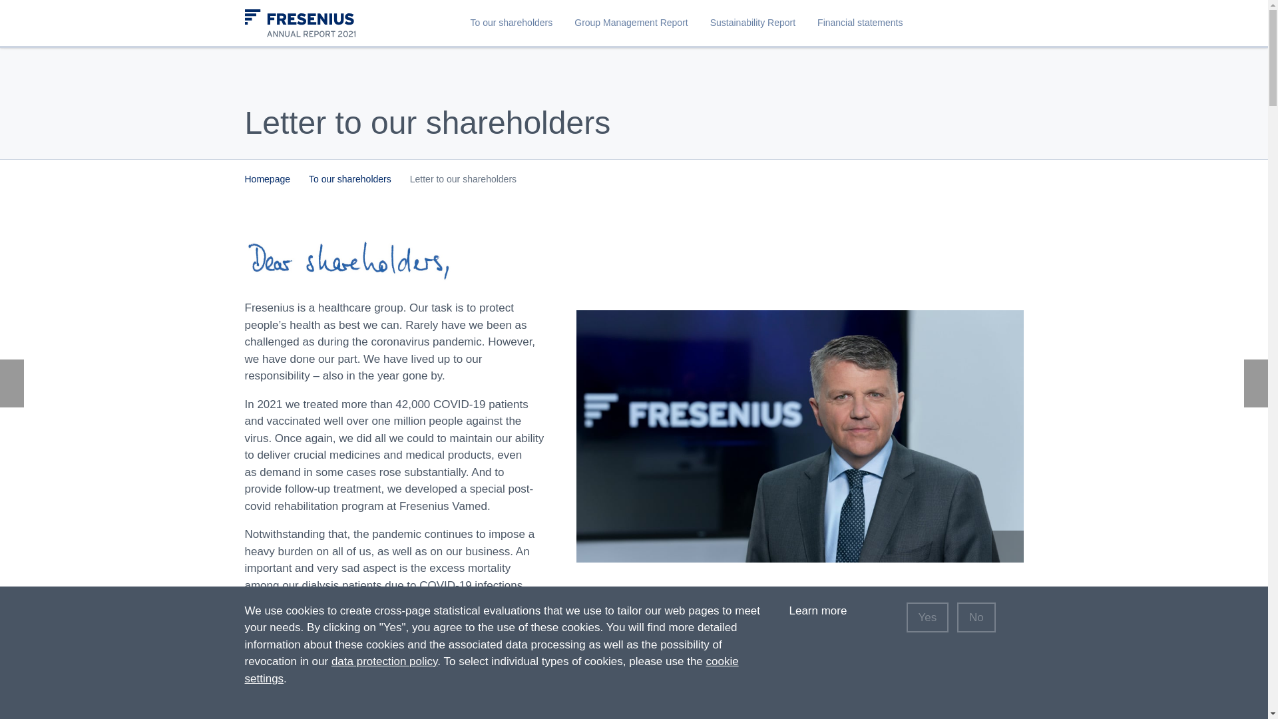  What do you see at coordinates (630, 23) in the screenshot?
I see `Group Management Report` at bounding box center [630, 23].